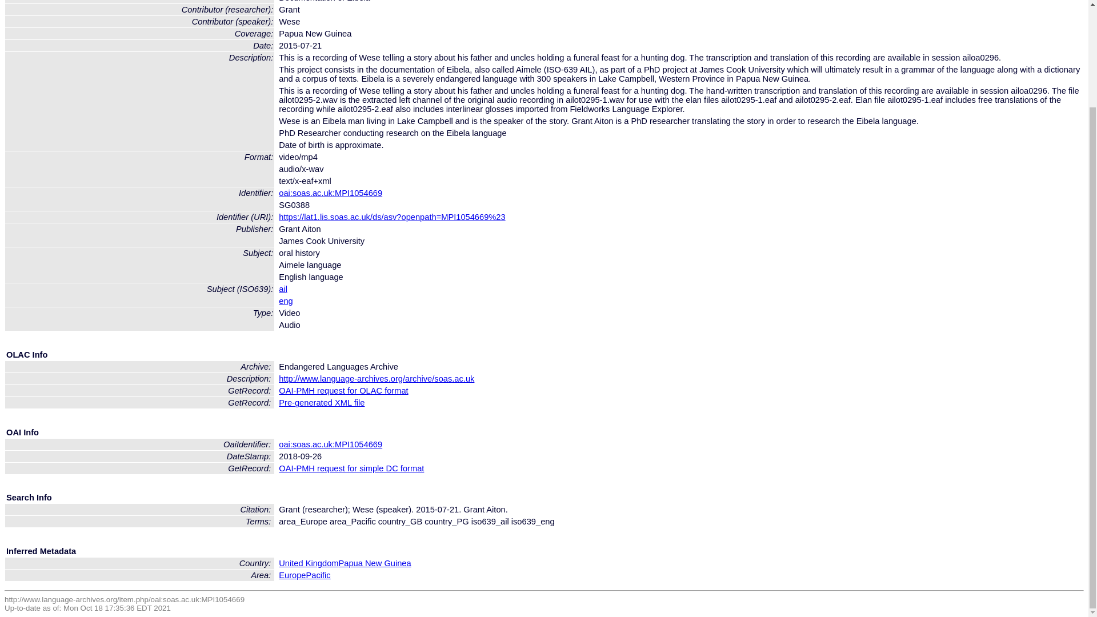  Describe the element at coordinates (308, 563) in the screenshot. I see `United Kingdom` at that location.